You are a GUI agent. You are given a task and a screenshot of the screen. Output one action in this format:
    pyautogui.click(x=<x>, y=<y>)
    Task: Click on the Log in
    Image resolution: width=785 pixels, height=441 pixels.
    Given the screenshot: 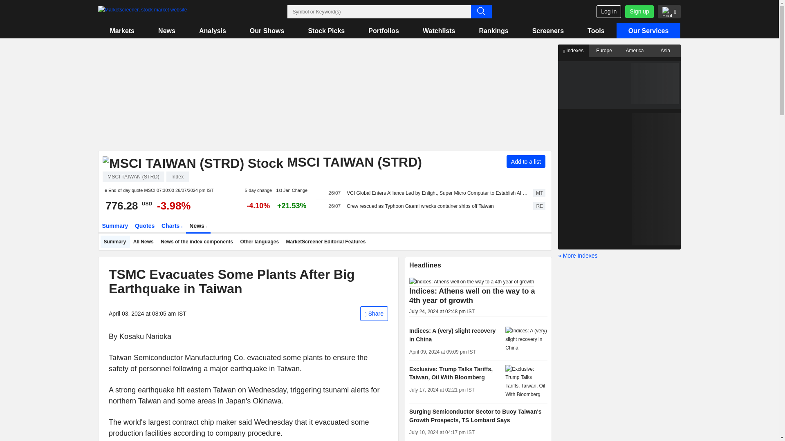 What is the action you would take?
    pyautogui.click(x=608, y=11)
    